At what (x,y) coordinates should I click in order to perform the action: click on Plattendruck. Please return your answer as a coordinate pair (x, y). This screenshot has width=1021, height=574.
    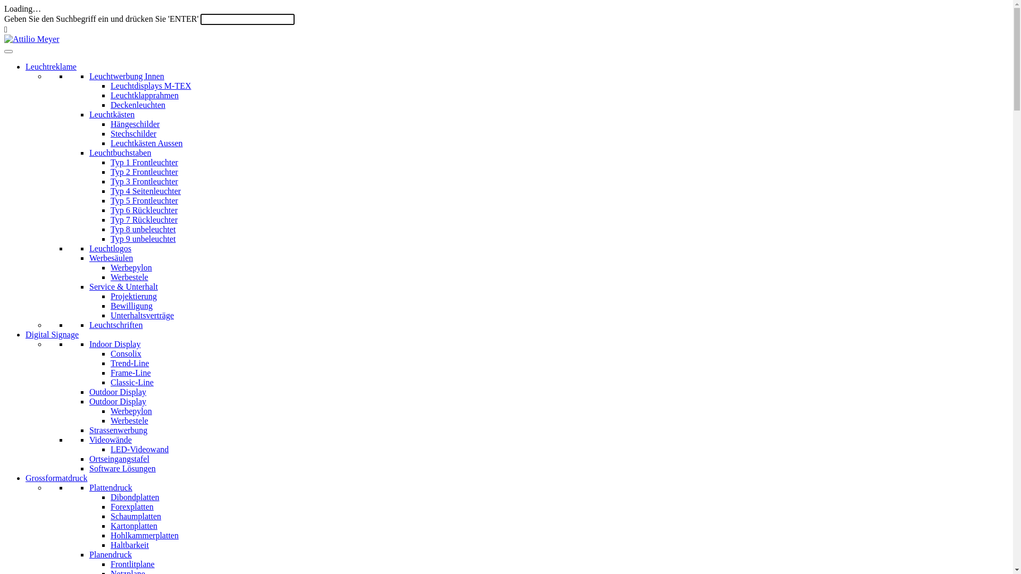
    Looking at the image, I should click on (111, 488).